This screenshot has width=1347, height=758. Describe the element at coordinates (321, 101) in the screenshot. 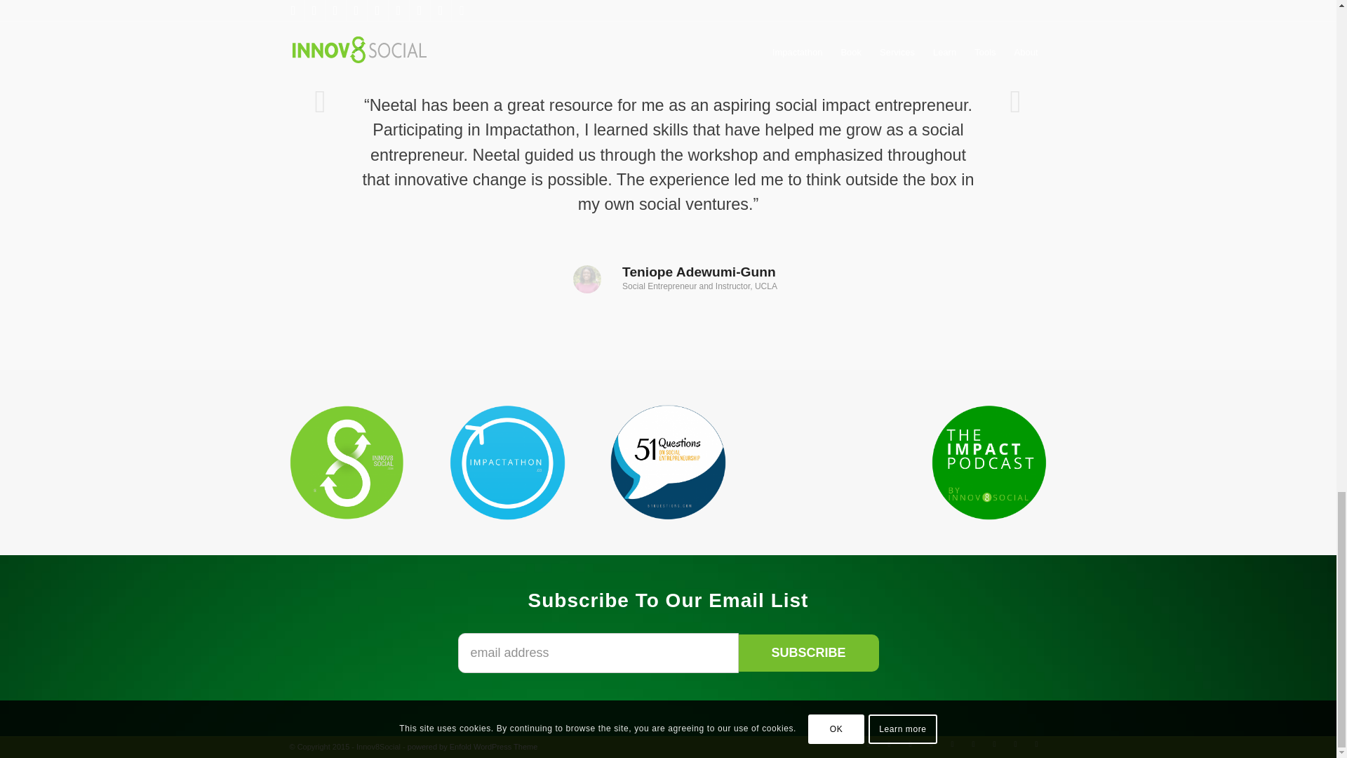

I see `Previous` at that location.